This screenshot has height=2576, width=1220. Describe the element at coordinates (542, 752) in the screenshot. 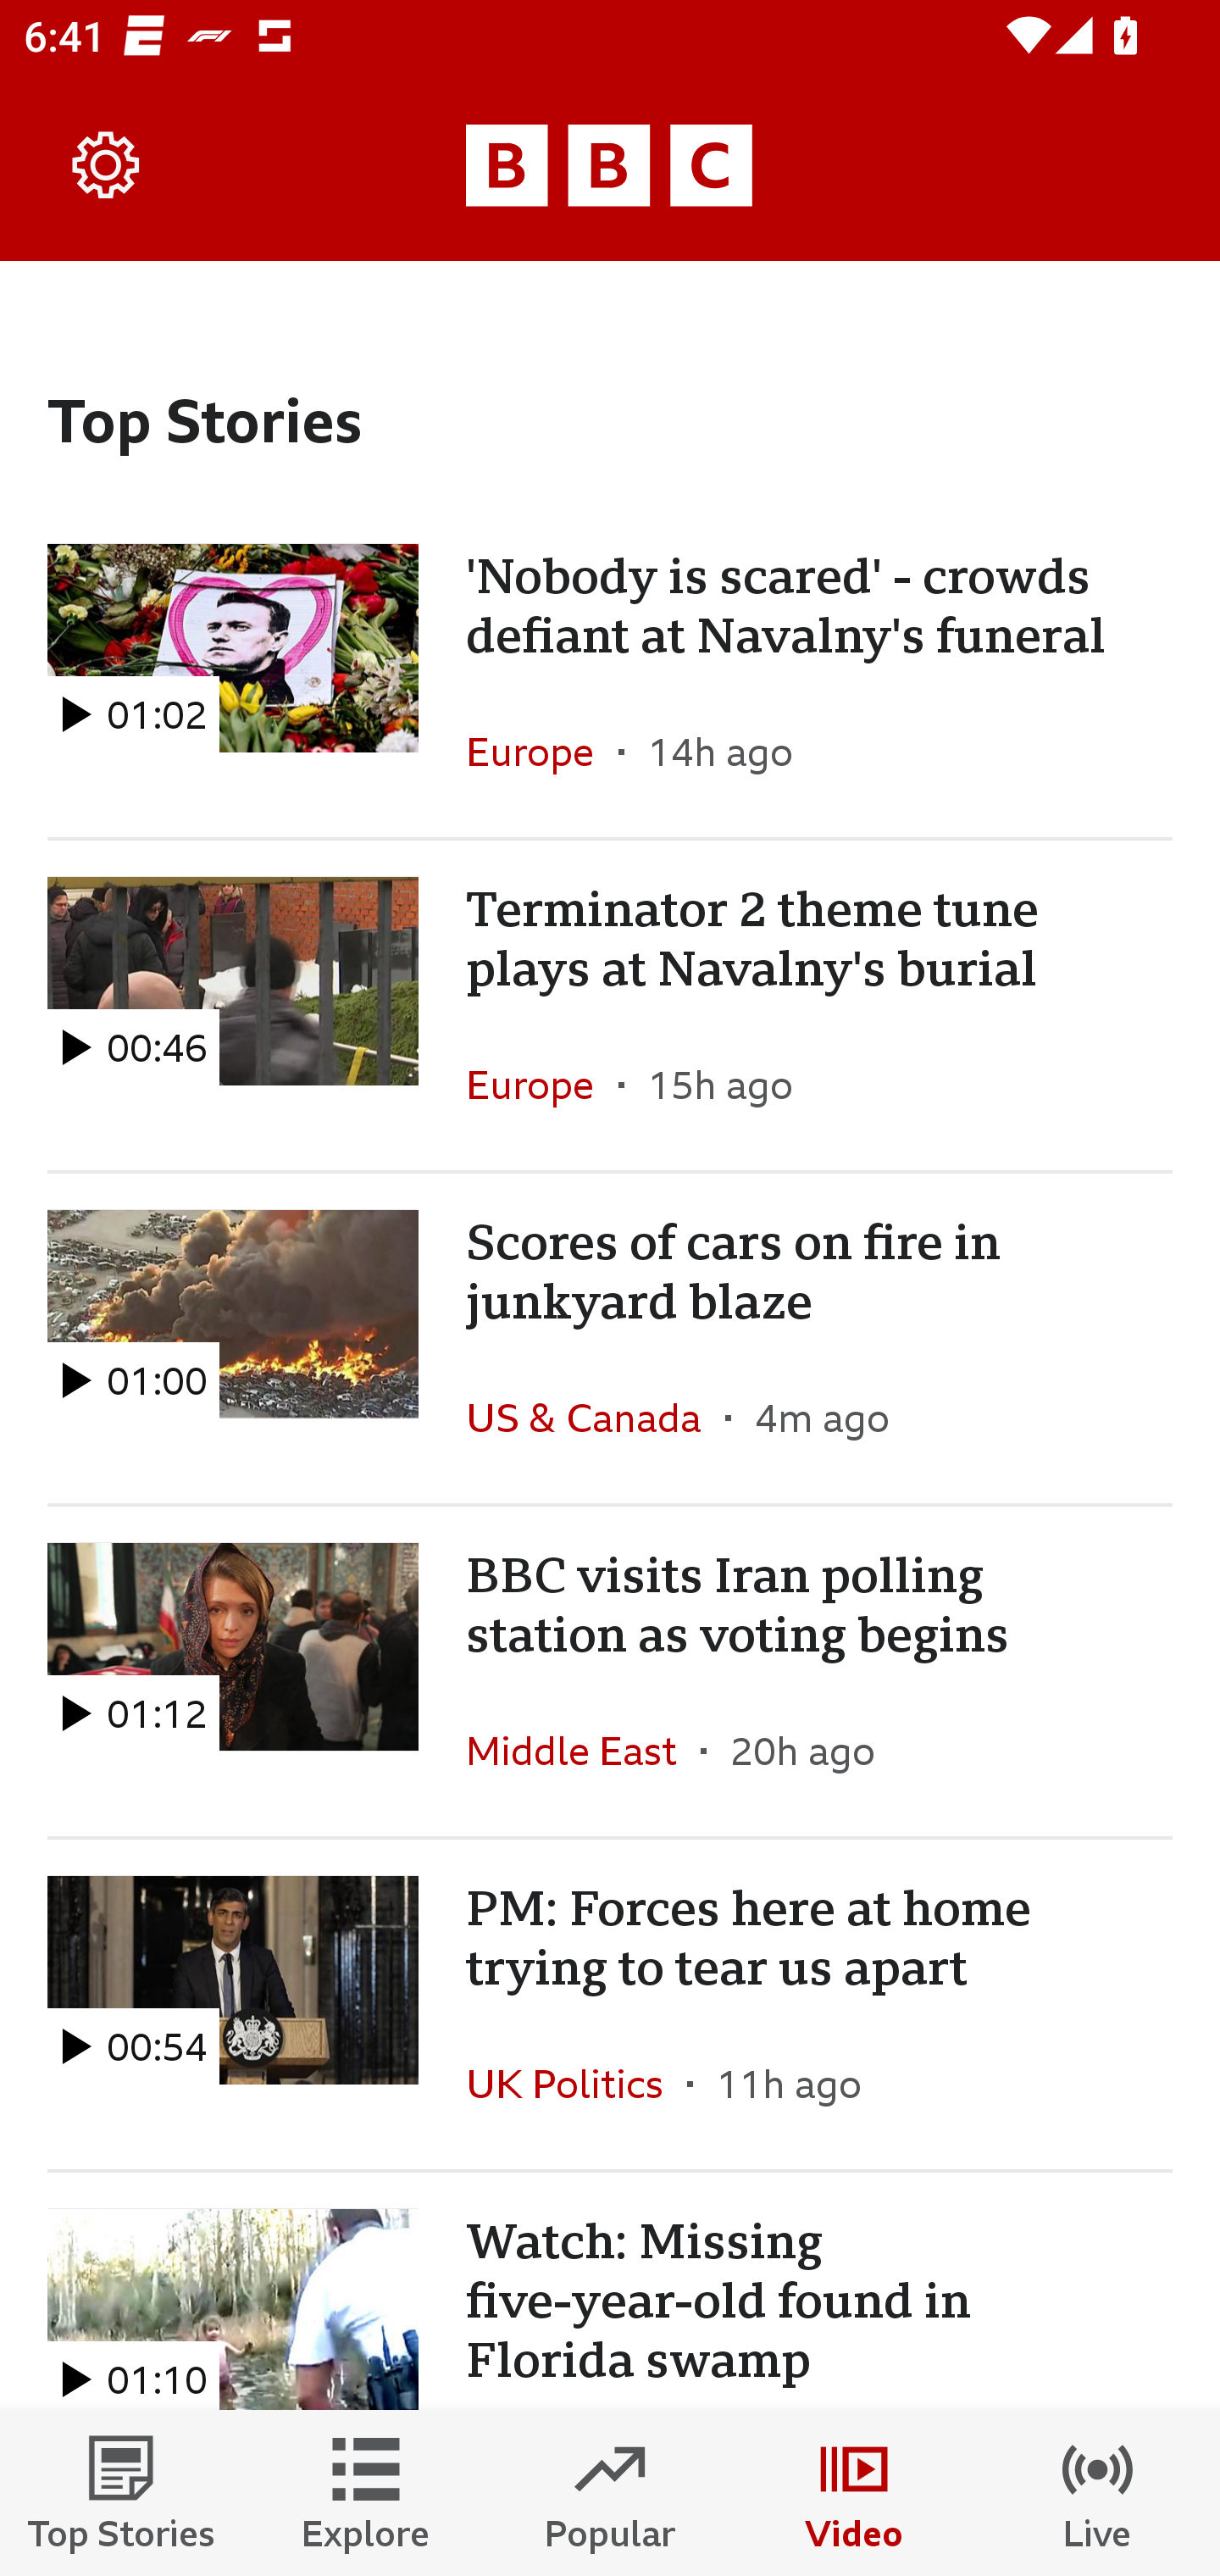

I see `Europe In the section Europe` at that location.